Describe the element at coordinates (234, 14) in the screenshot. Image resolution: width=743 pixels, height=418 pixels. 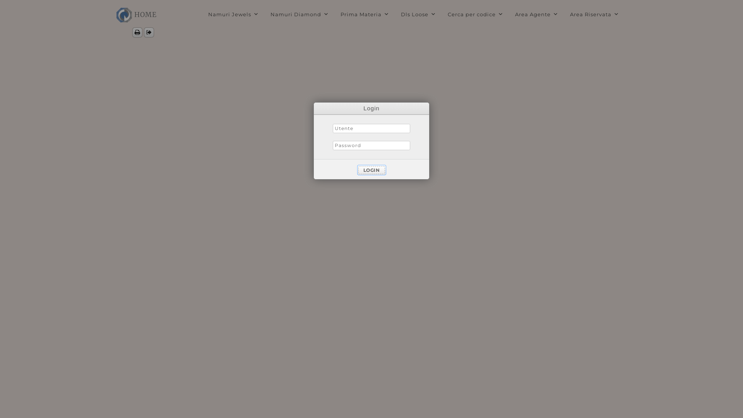
I see `Namuri Jewels` at that location.